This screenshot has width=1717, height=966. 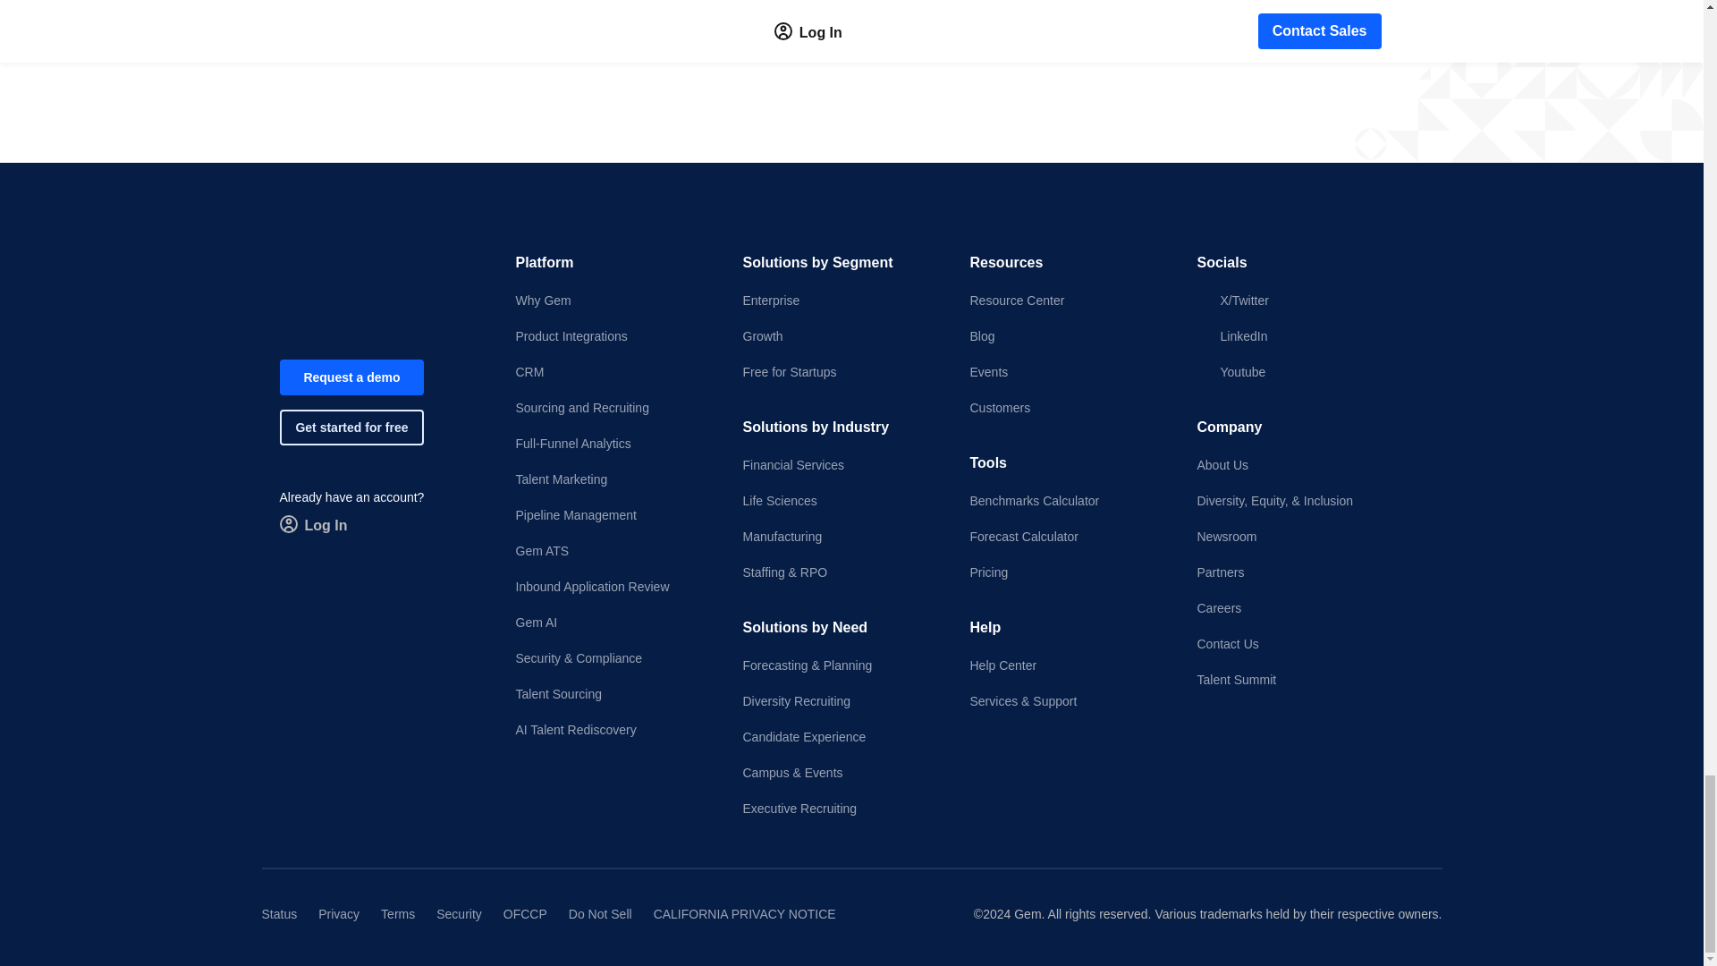 I want to click on Enterprise, so click(x=841, y=301).